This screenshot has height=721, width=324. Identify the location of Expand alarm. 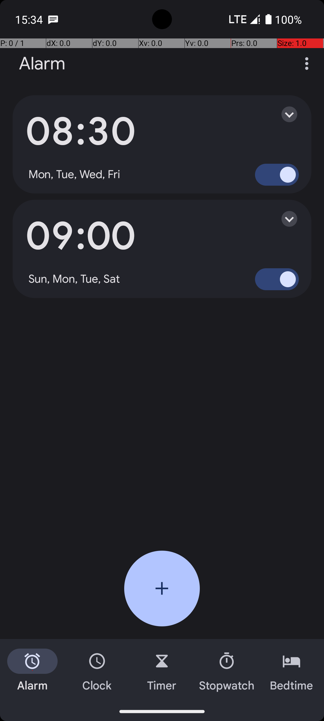
(283, 114).